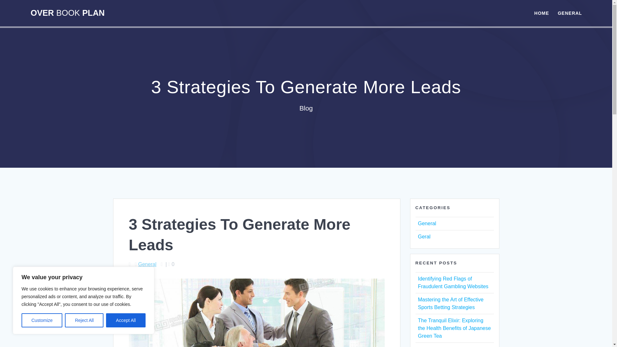 The image size is (617, 347). What do you see at coordinates (450, 303) in the screenshot?
I see `Mastering the Art of Effective Sports Betting Strategies` at bounding box center [450, 303].